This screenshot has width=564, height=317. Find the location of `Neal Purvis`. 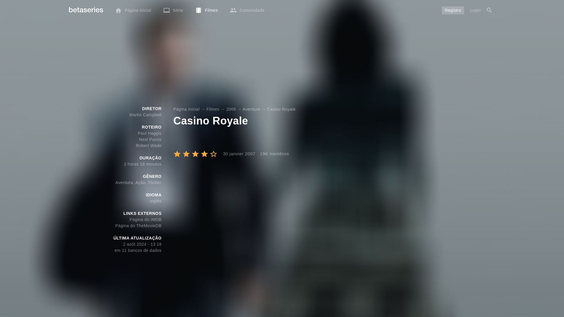

Neal Purvis is located at coordinates (150, 139).